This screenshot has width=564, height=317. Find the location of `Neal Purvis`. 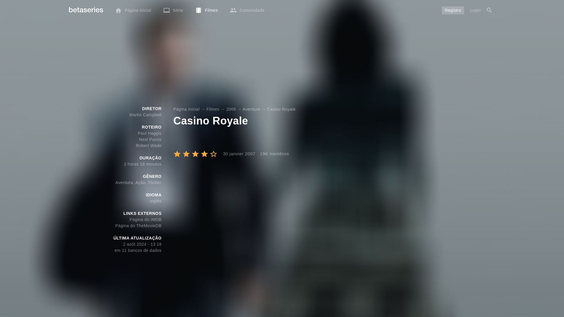

Neal Purvis is located at coordinates (150, 139).